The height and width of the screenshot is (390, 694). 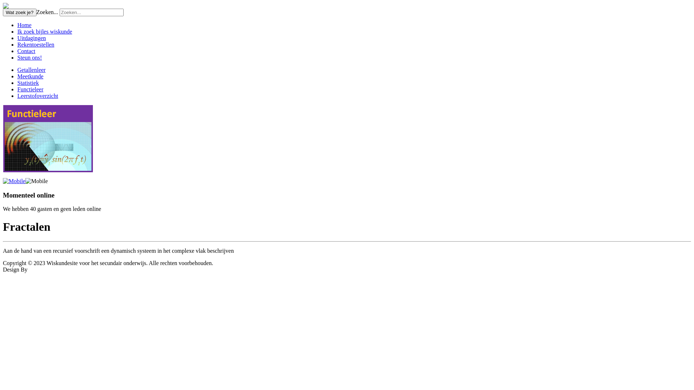 I want to click on Functieleer, so click(x=30, y=90).